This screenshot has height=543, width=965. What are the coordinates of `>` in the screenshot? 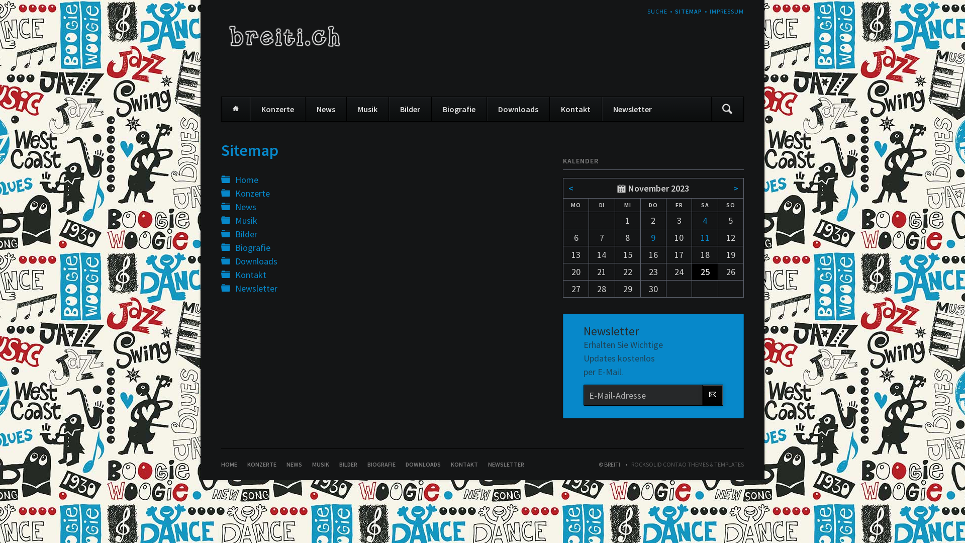 It's located at (736, 188).